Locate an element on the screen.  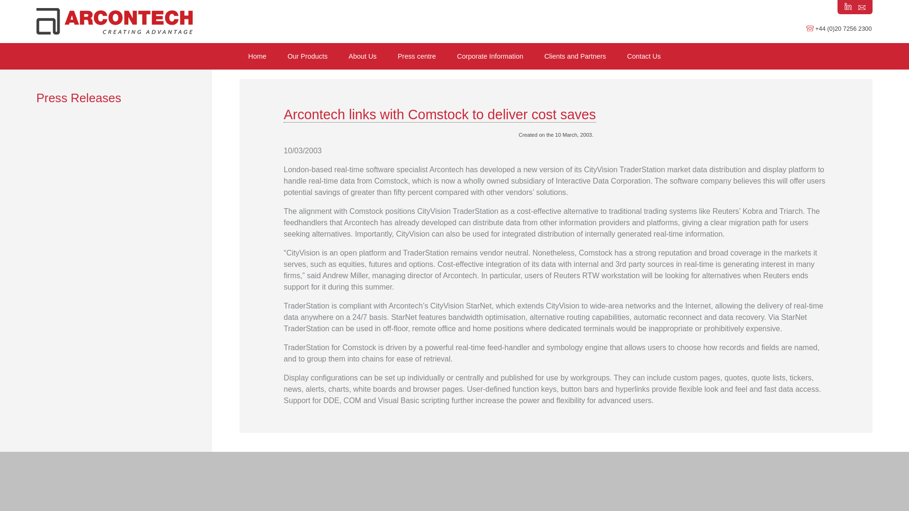
Press centre is located at coordinates (417, 56).